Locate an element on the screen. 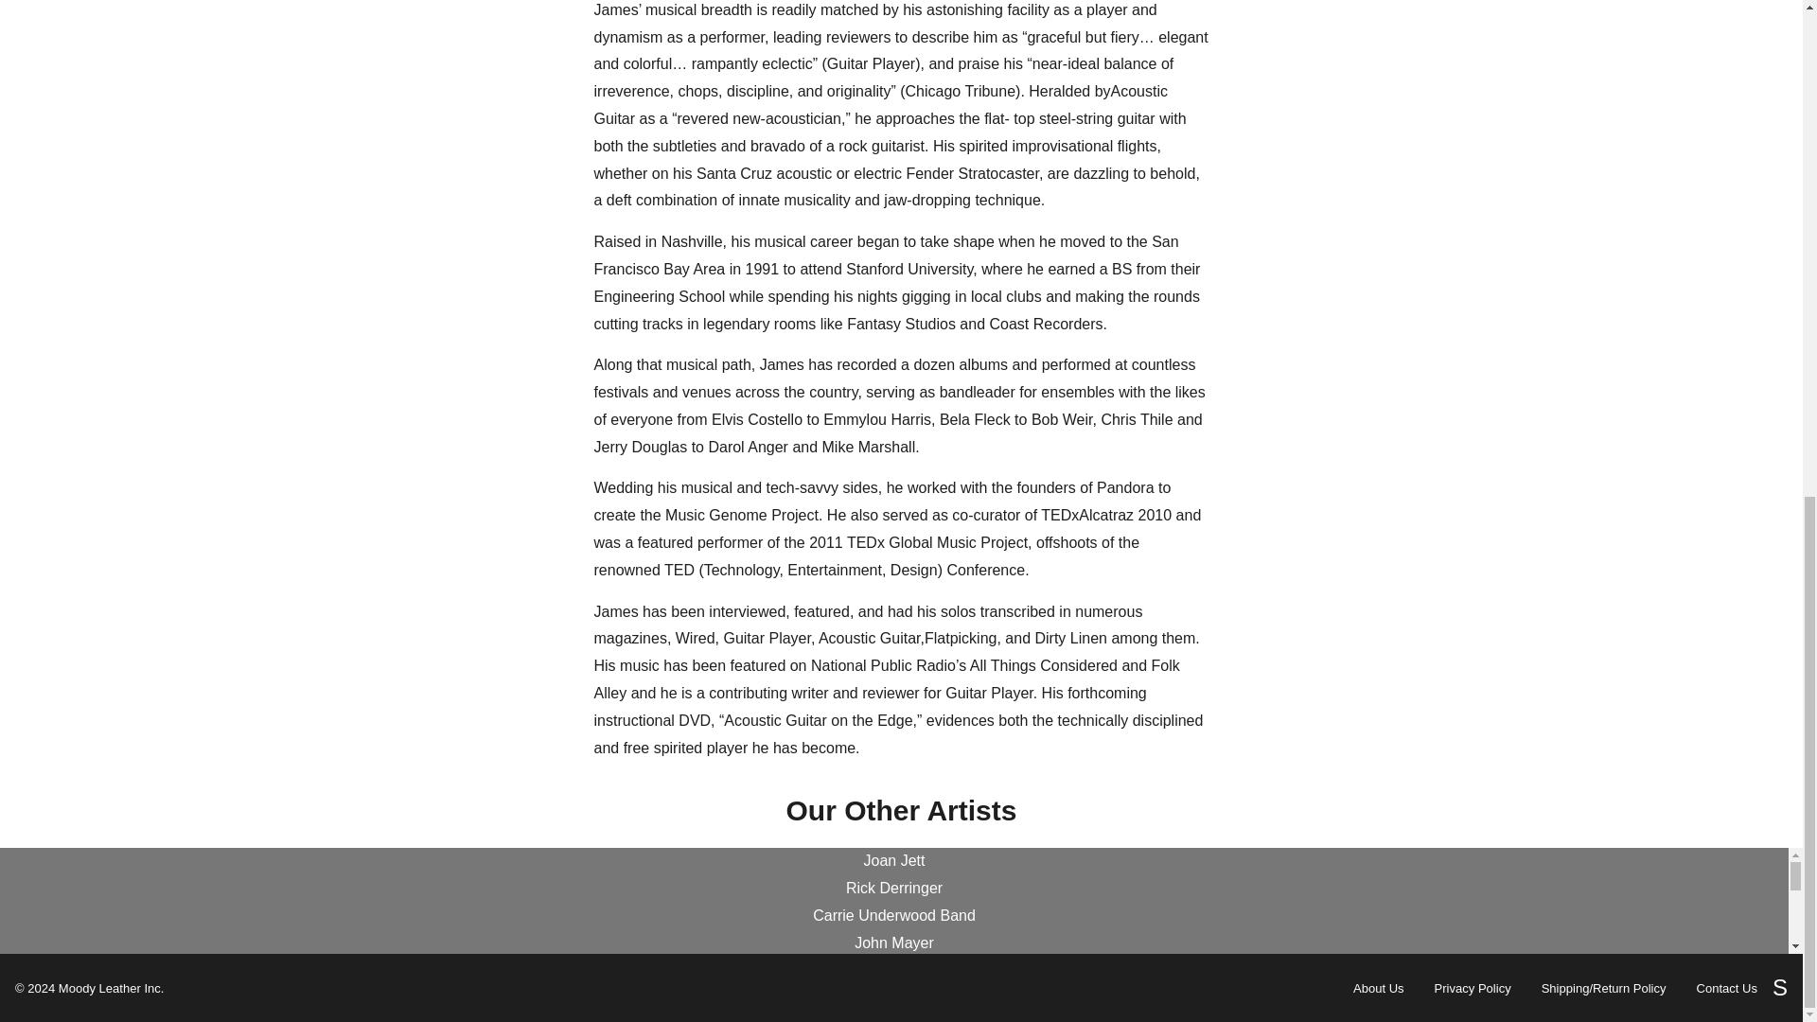 This screenshot has height=1022, width=1817. Site by 5D Spectrum is located at coordinates (112, 988).